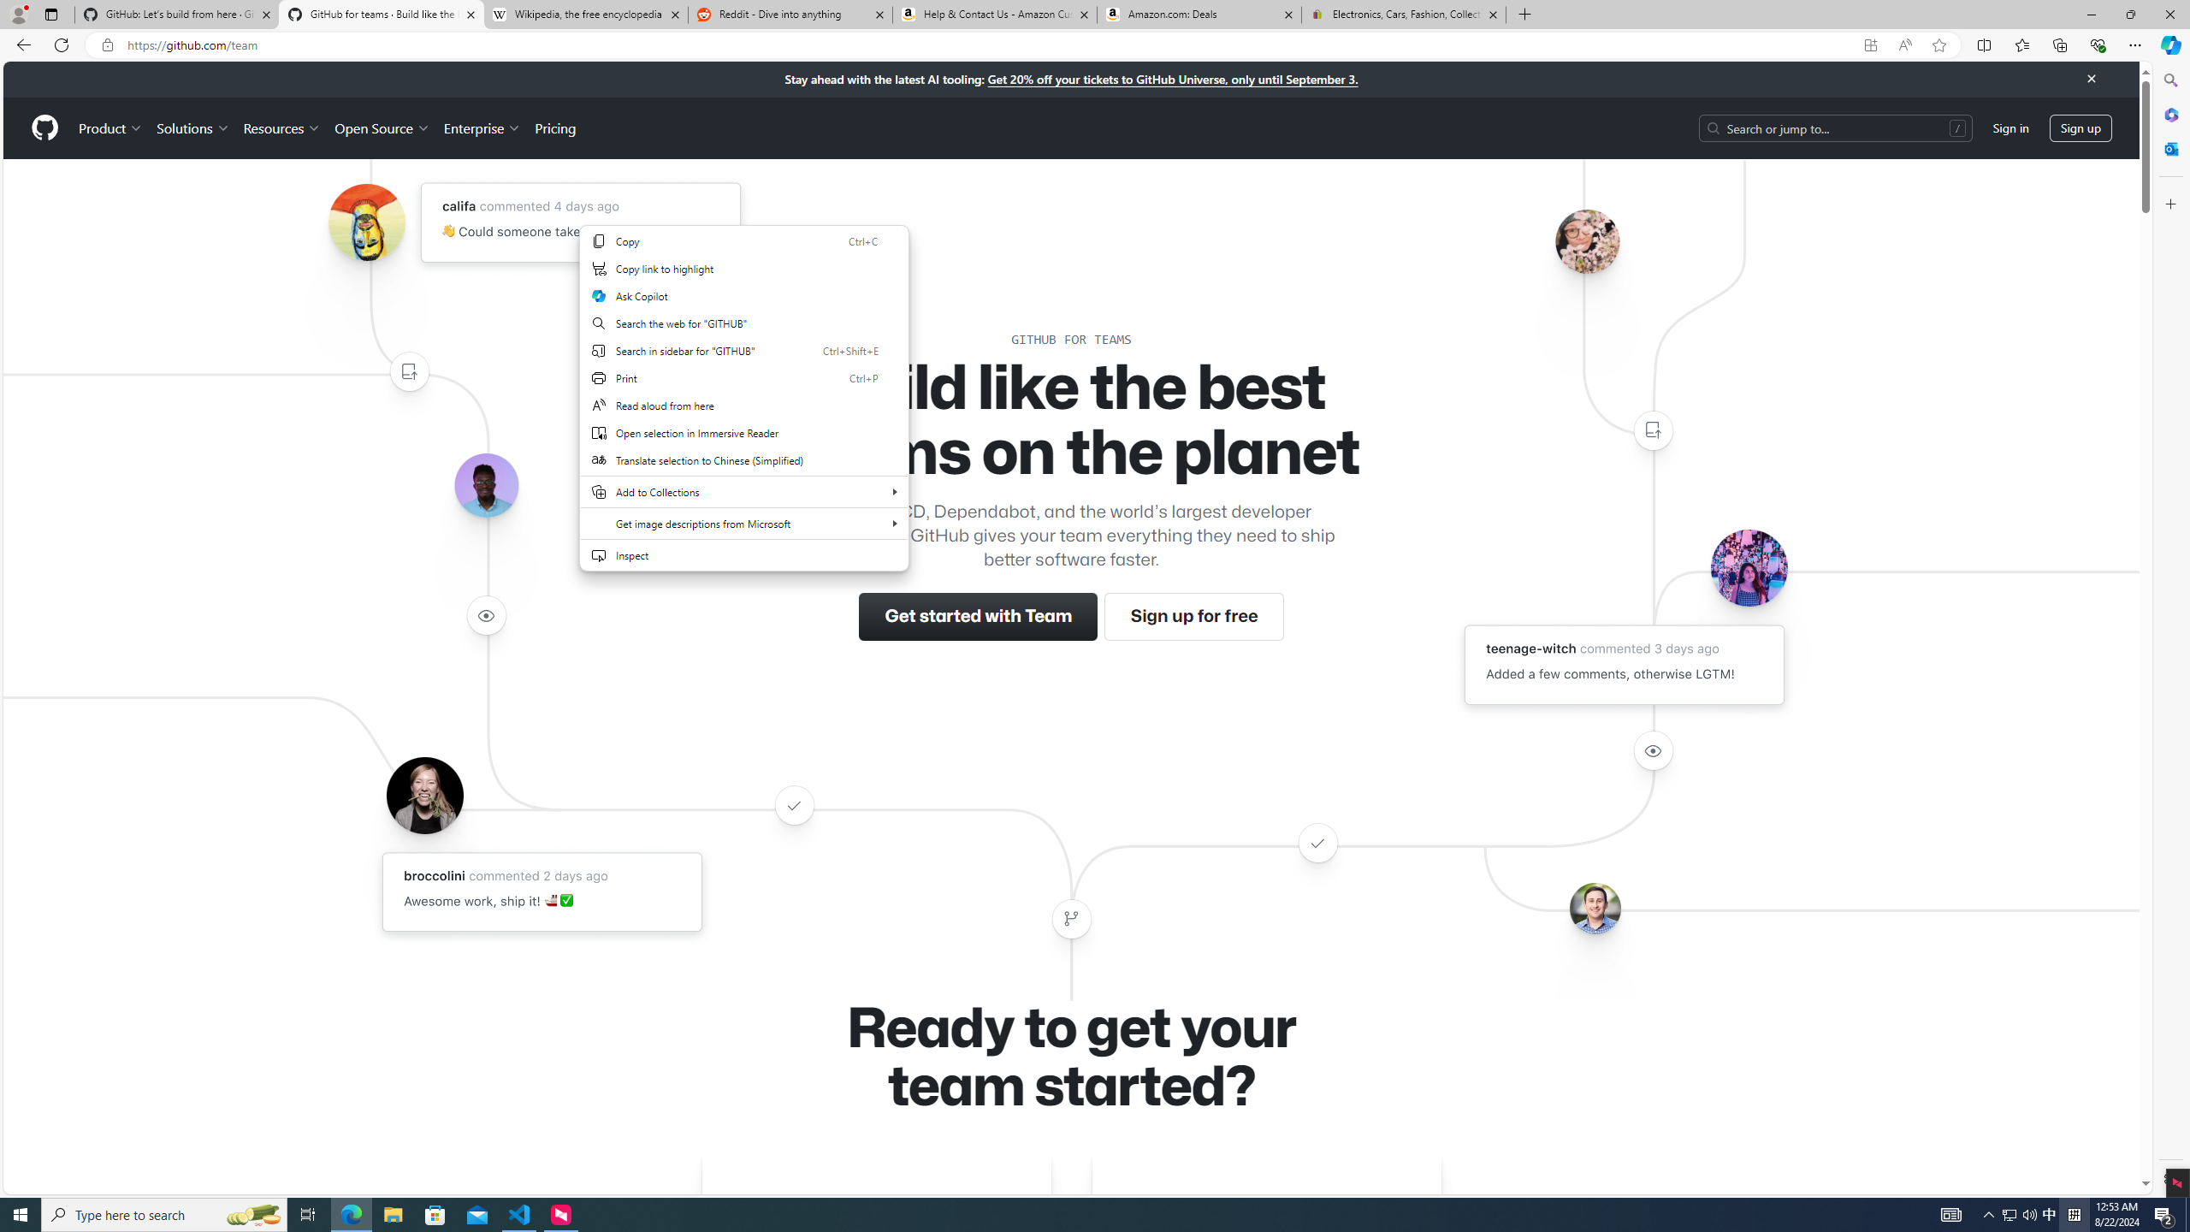 The image size is (2190, 1232). Describe the element at coordinates (1199, 15) in the screenshot. I see `Amazon.com: Deals` at that location.